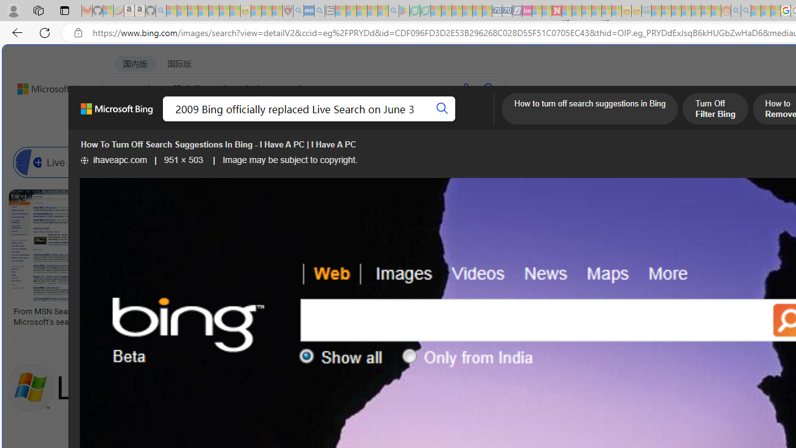  Describe the element at coordinates (715, 110) in the screenshot. I see `Turn Off Filter Bing` at that location.